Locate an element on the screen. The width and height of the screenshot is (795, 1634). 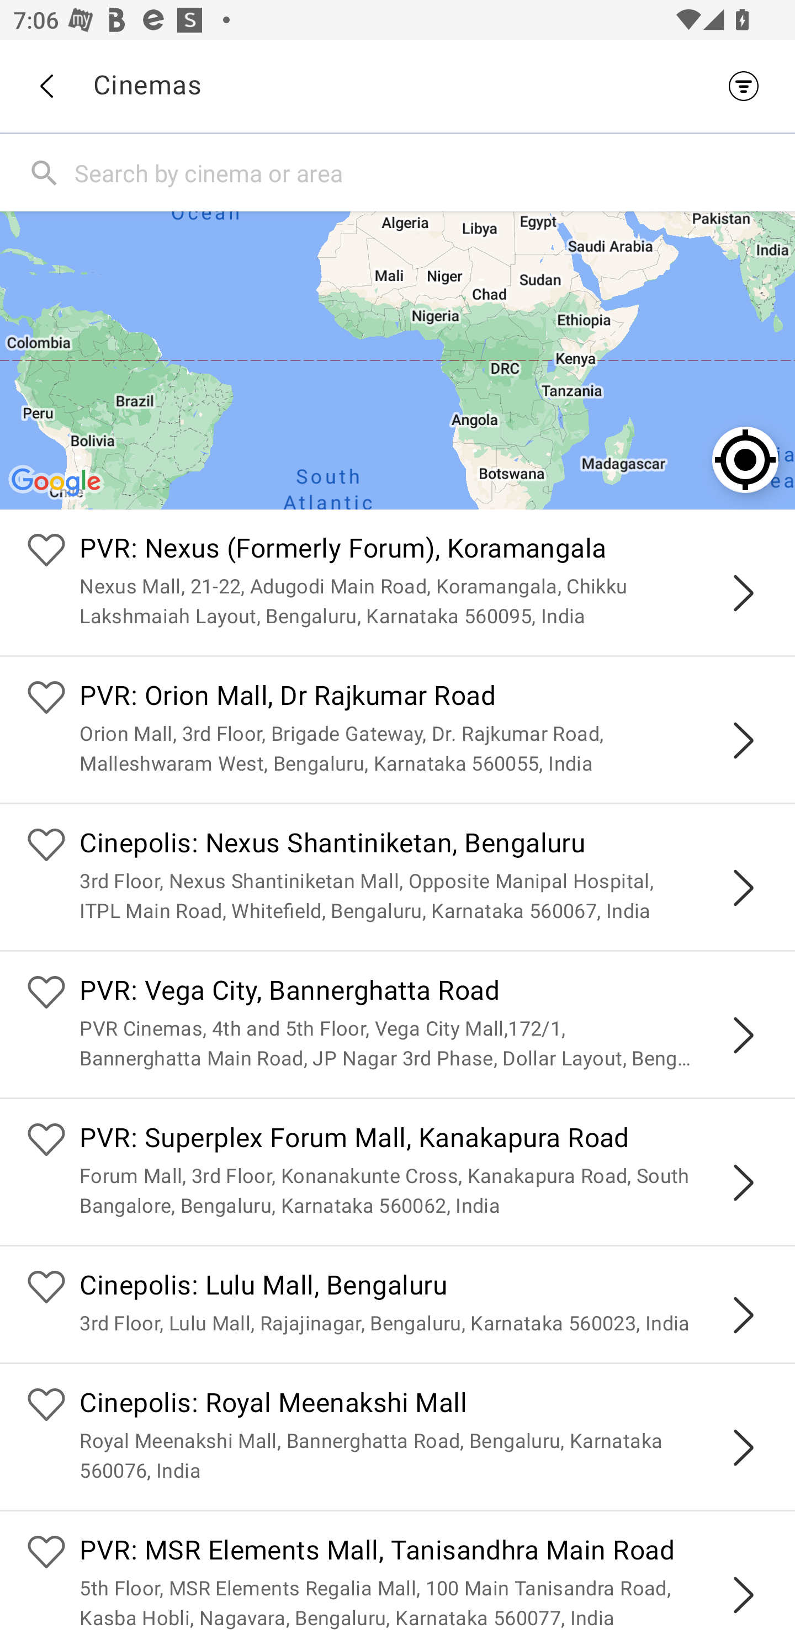
 is located at coordinates (743, 1595).